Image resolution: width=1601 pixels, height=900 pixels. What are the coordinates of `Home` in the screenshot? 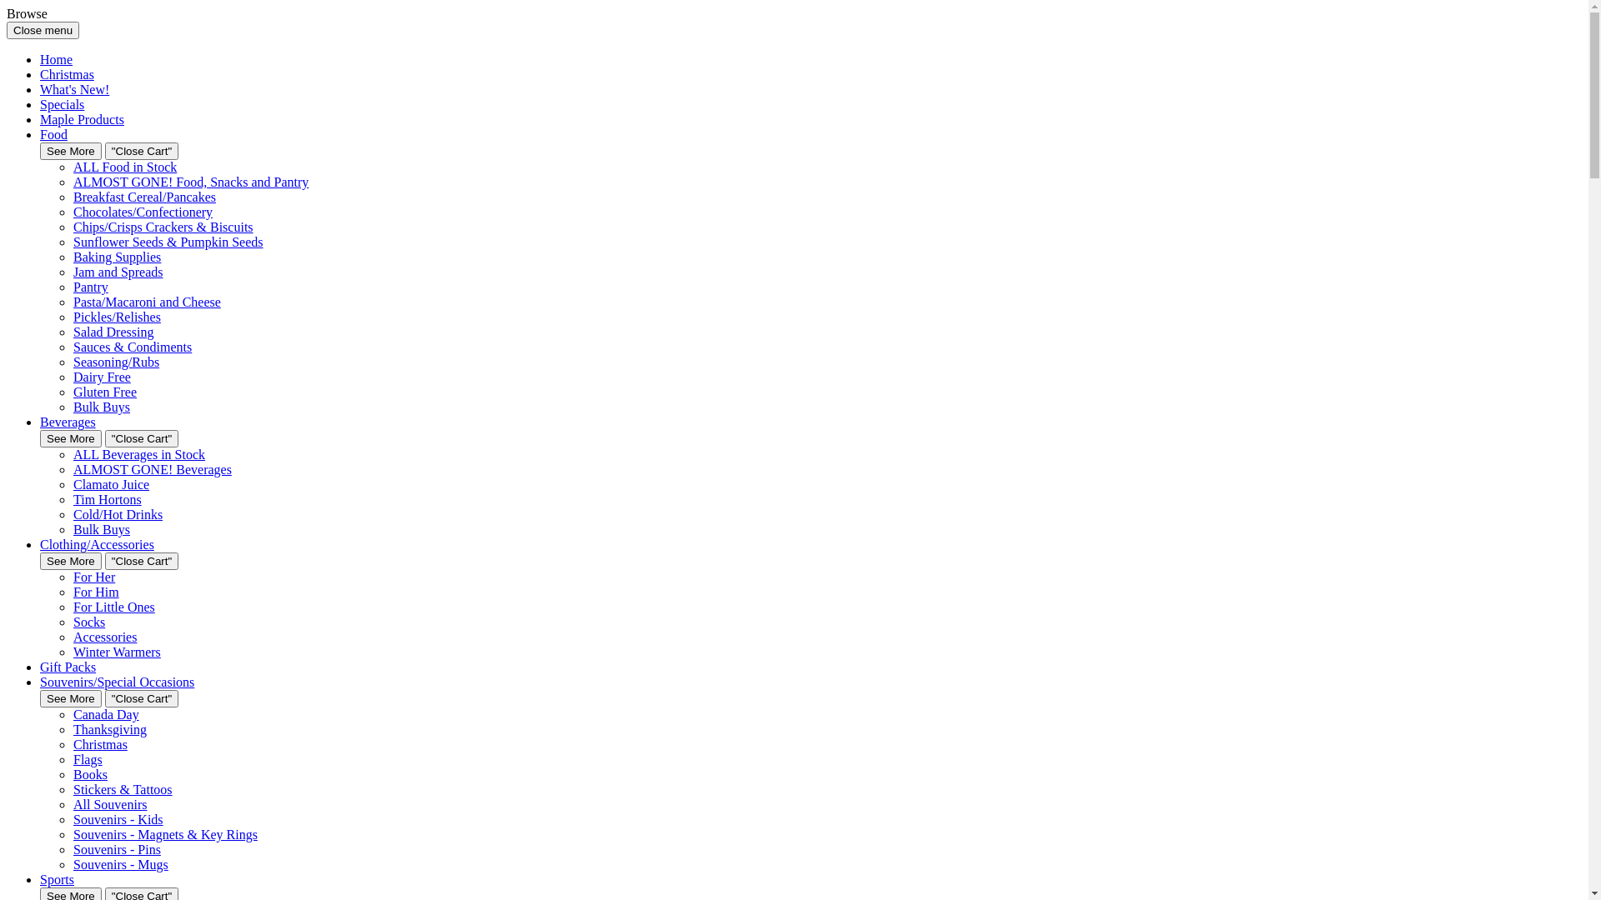 It's located at (57, 60).